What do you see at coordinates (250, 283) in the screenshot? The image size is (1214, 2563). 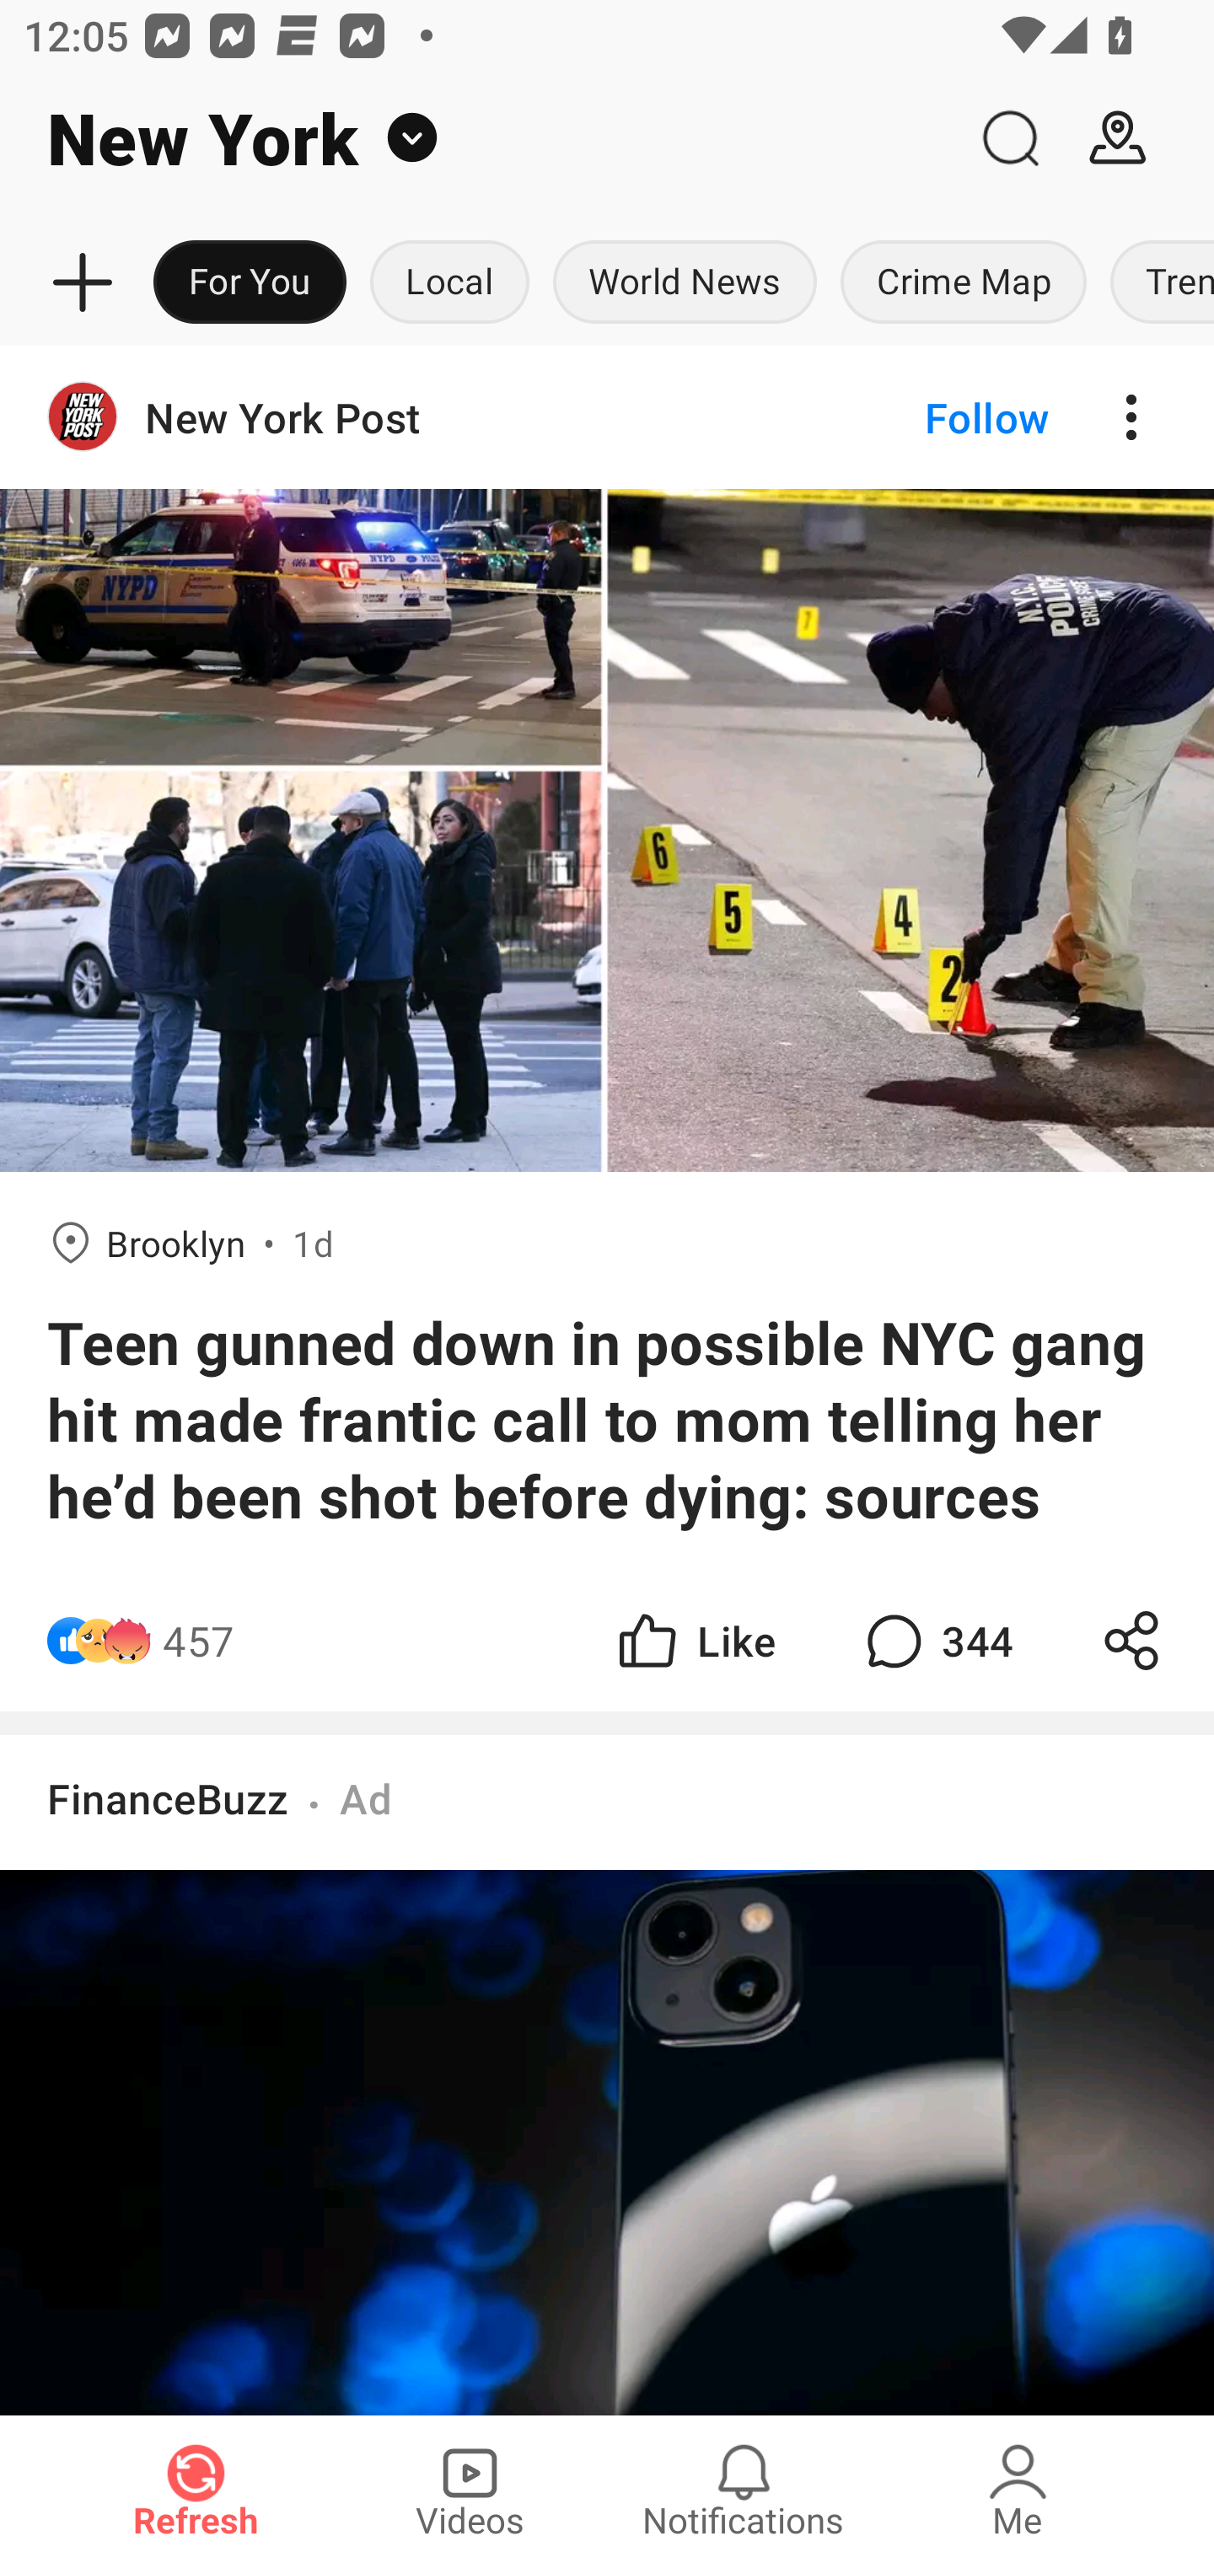 I see `For You` at bounding box center [250, 283].